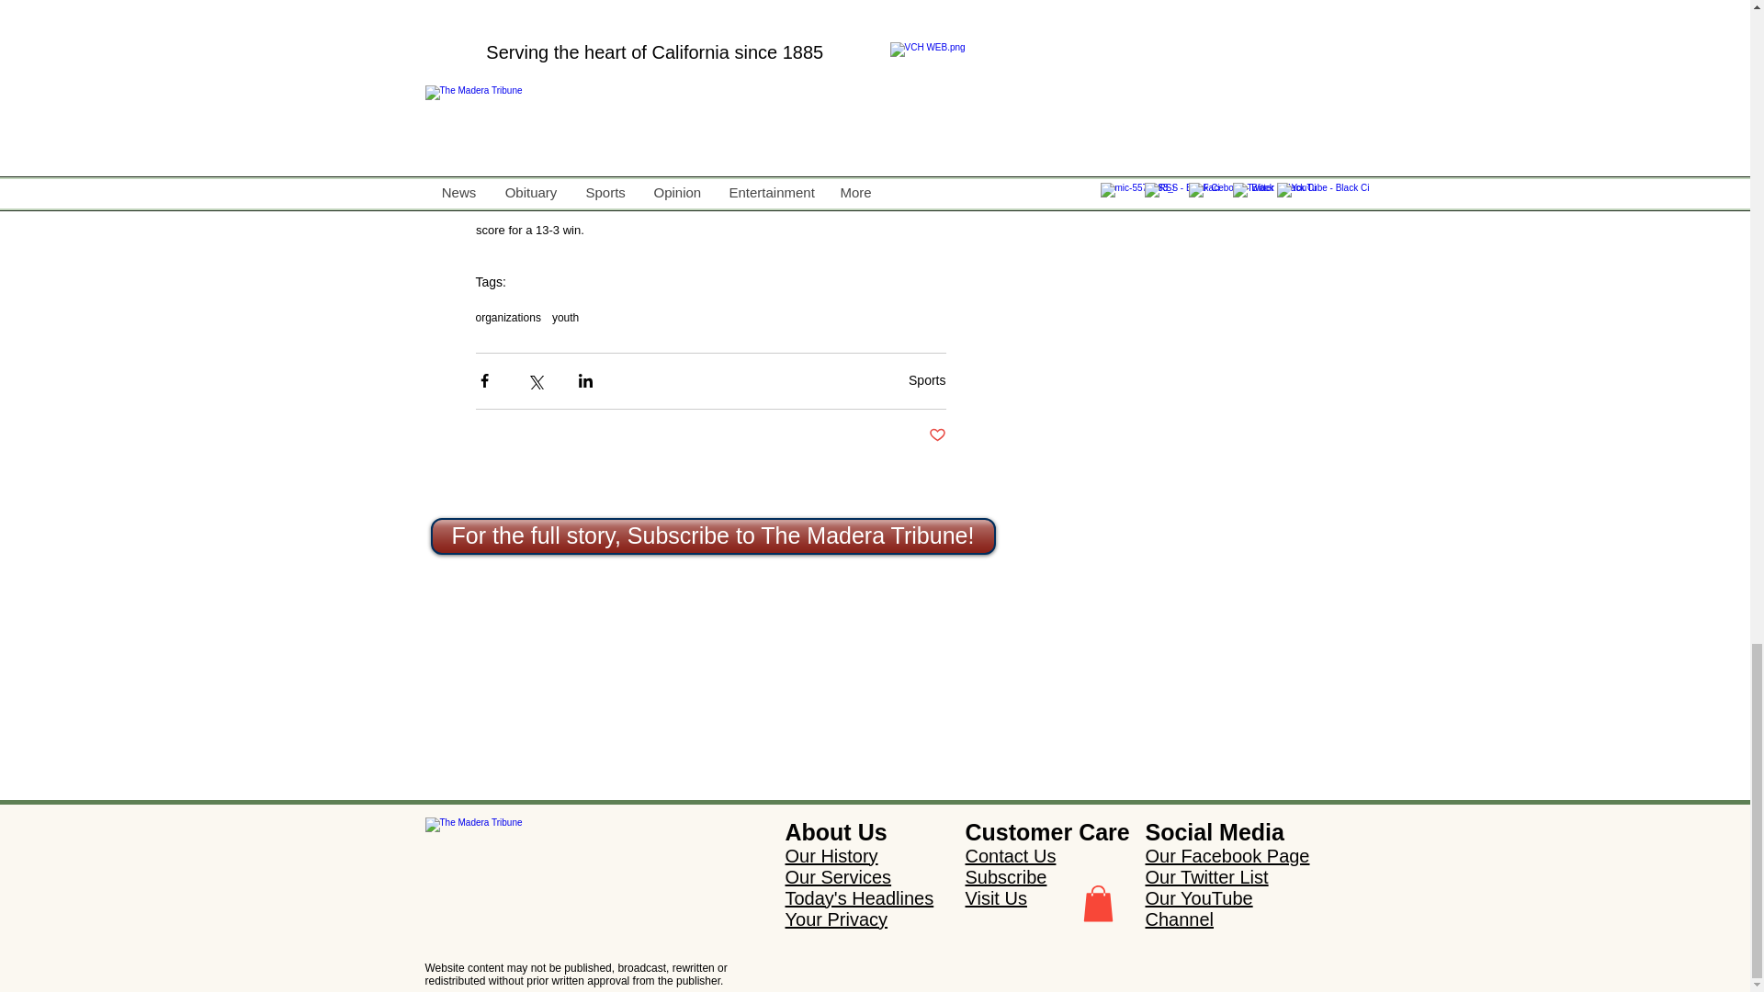 The width and height of the screenshot is (1764, 992). I want to click on Our YouTube Channel, so click(1198, 907).